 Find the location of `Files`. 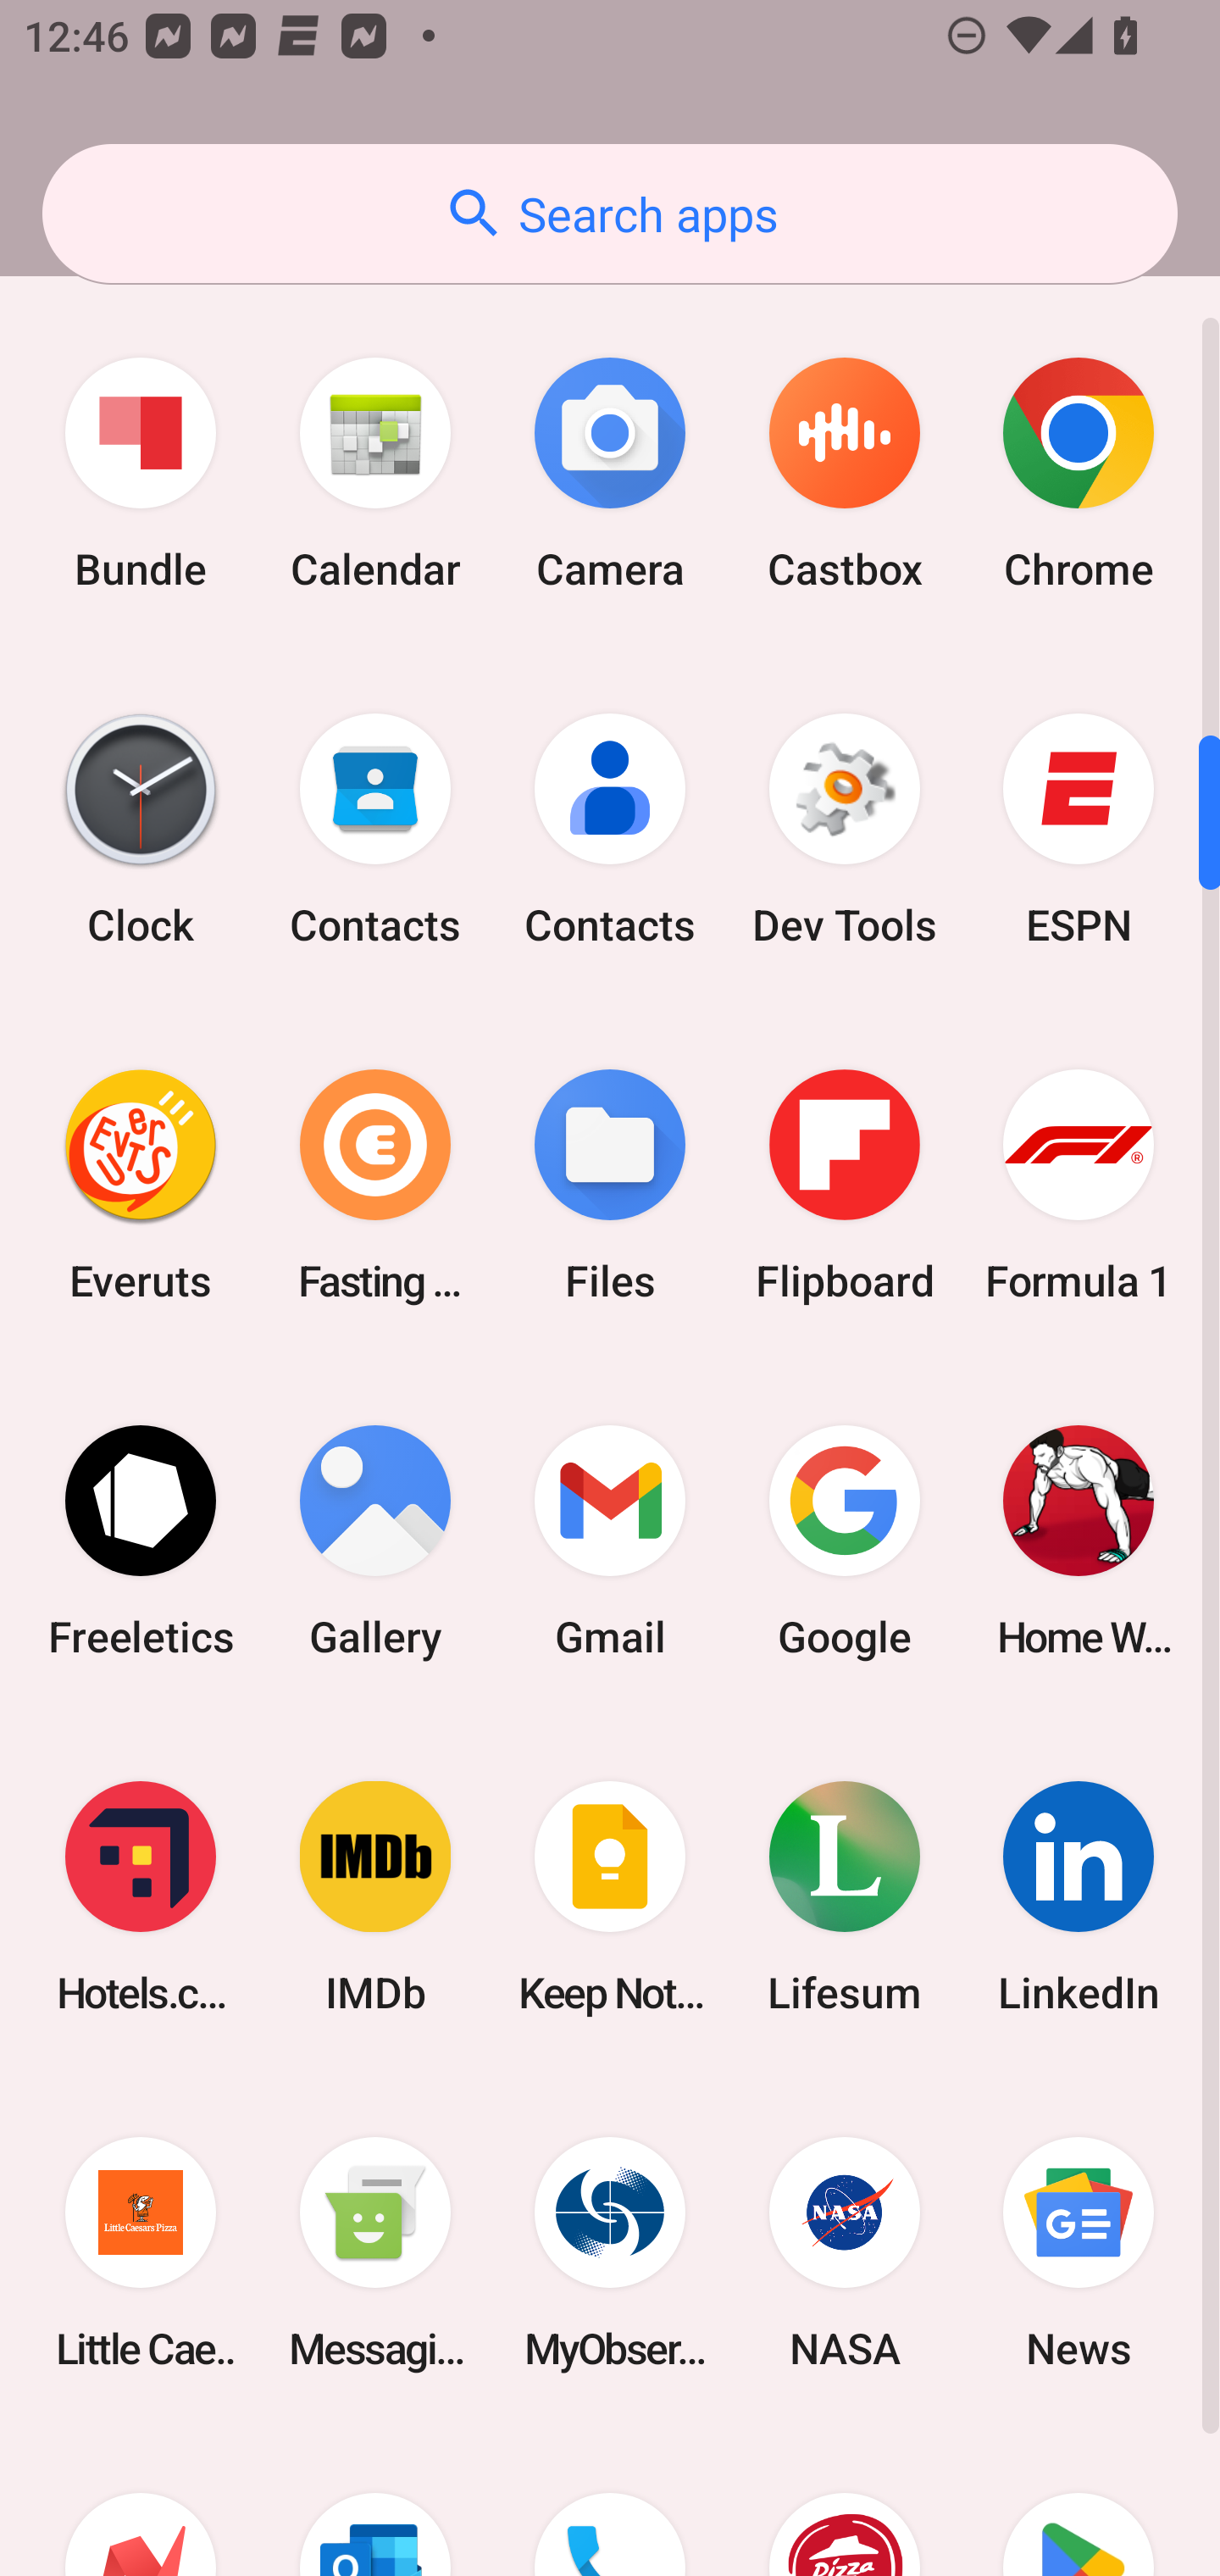

Files is located at coordinates (610, 1185).